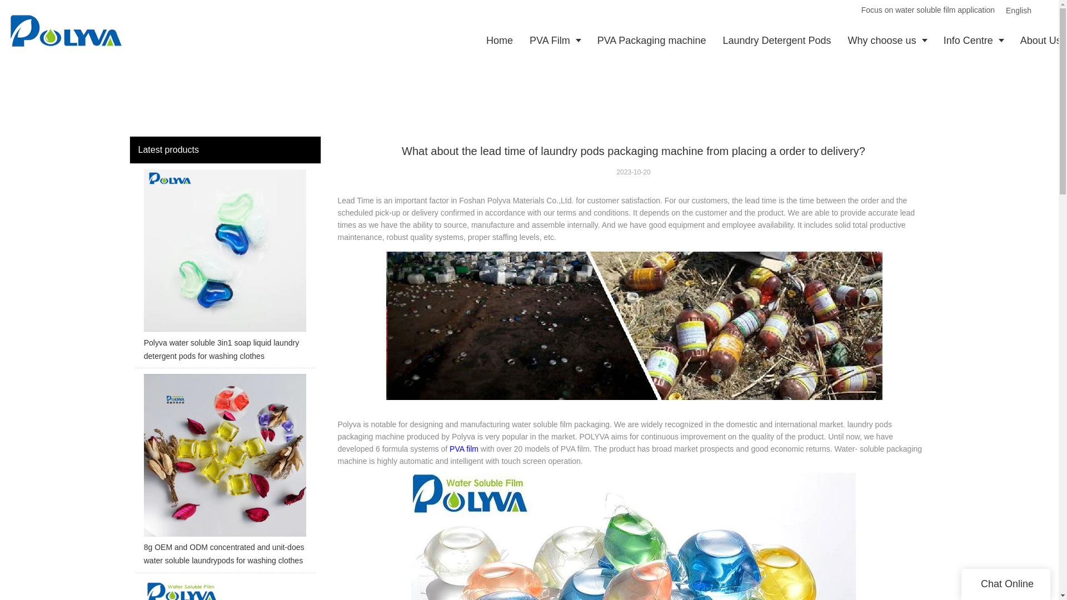 Image resolution: width=1067 pixels, height=600 pixels. Describe the element at coordinates (555, 40) in the screenshot. I see `PVA Film` at that location.